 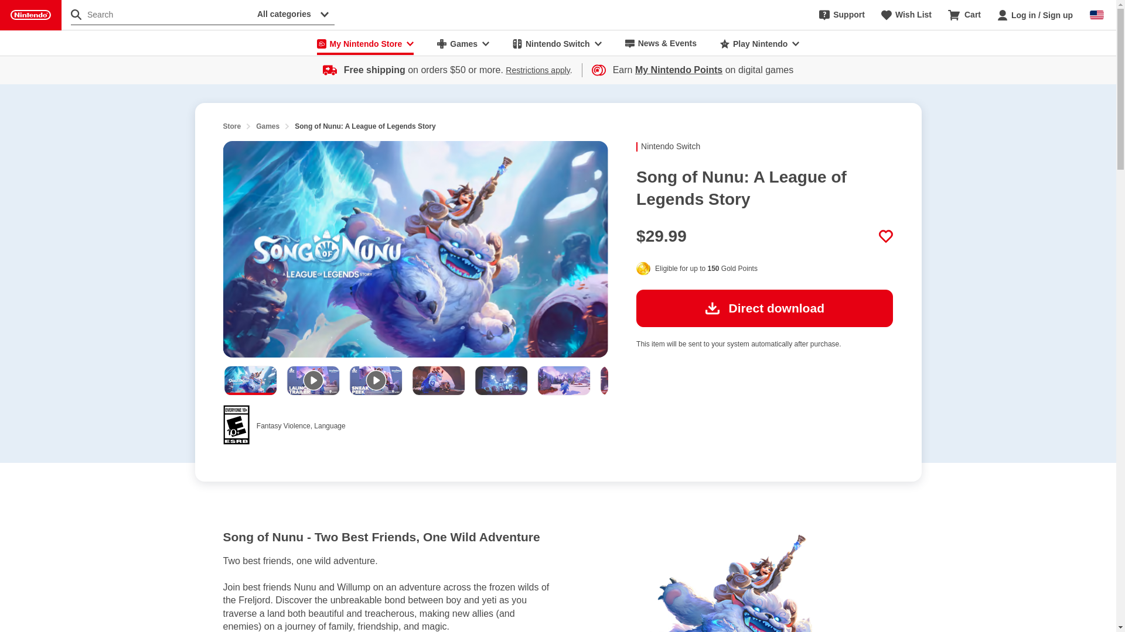 What do you see at coordinates (906, 15) in the screenshot?
I see `Wish List` at bounding box center [906, 15].